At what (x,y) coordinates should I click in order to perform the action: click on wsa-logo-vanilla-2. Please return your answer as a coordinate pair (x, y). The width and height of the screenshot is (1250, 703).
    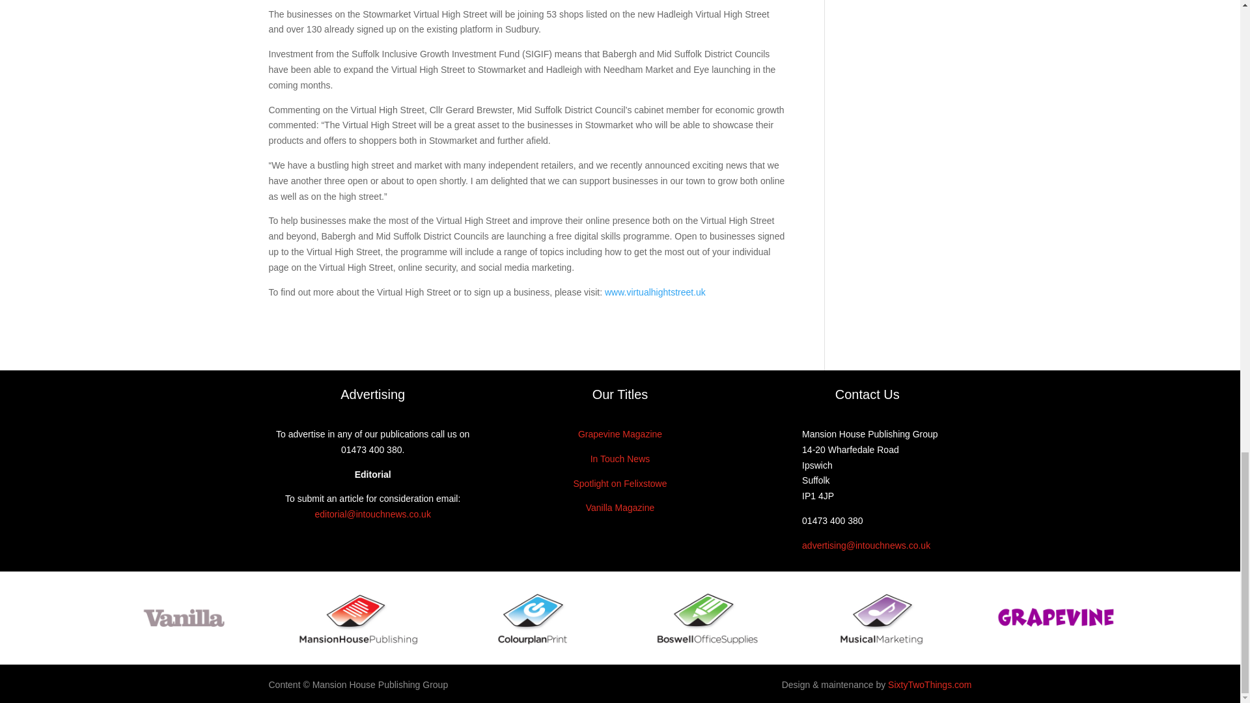
    Looking at the image, I should click on (184, 618).